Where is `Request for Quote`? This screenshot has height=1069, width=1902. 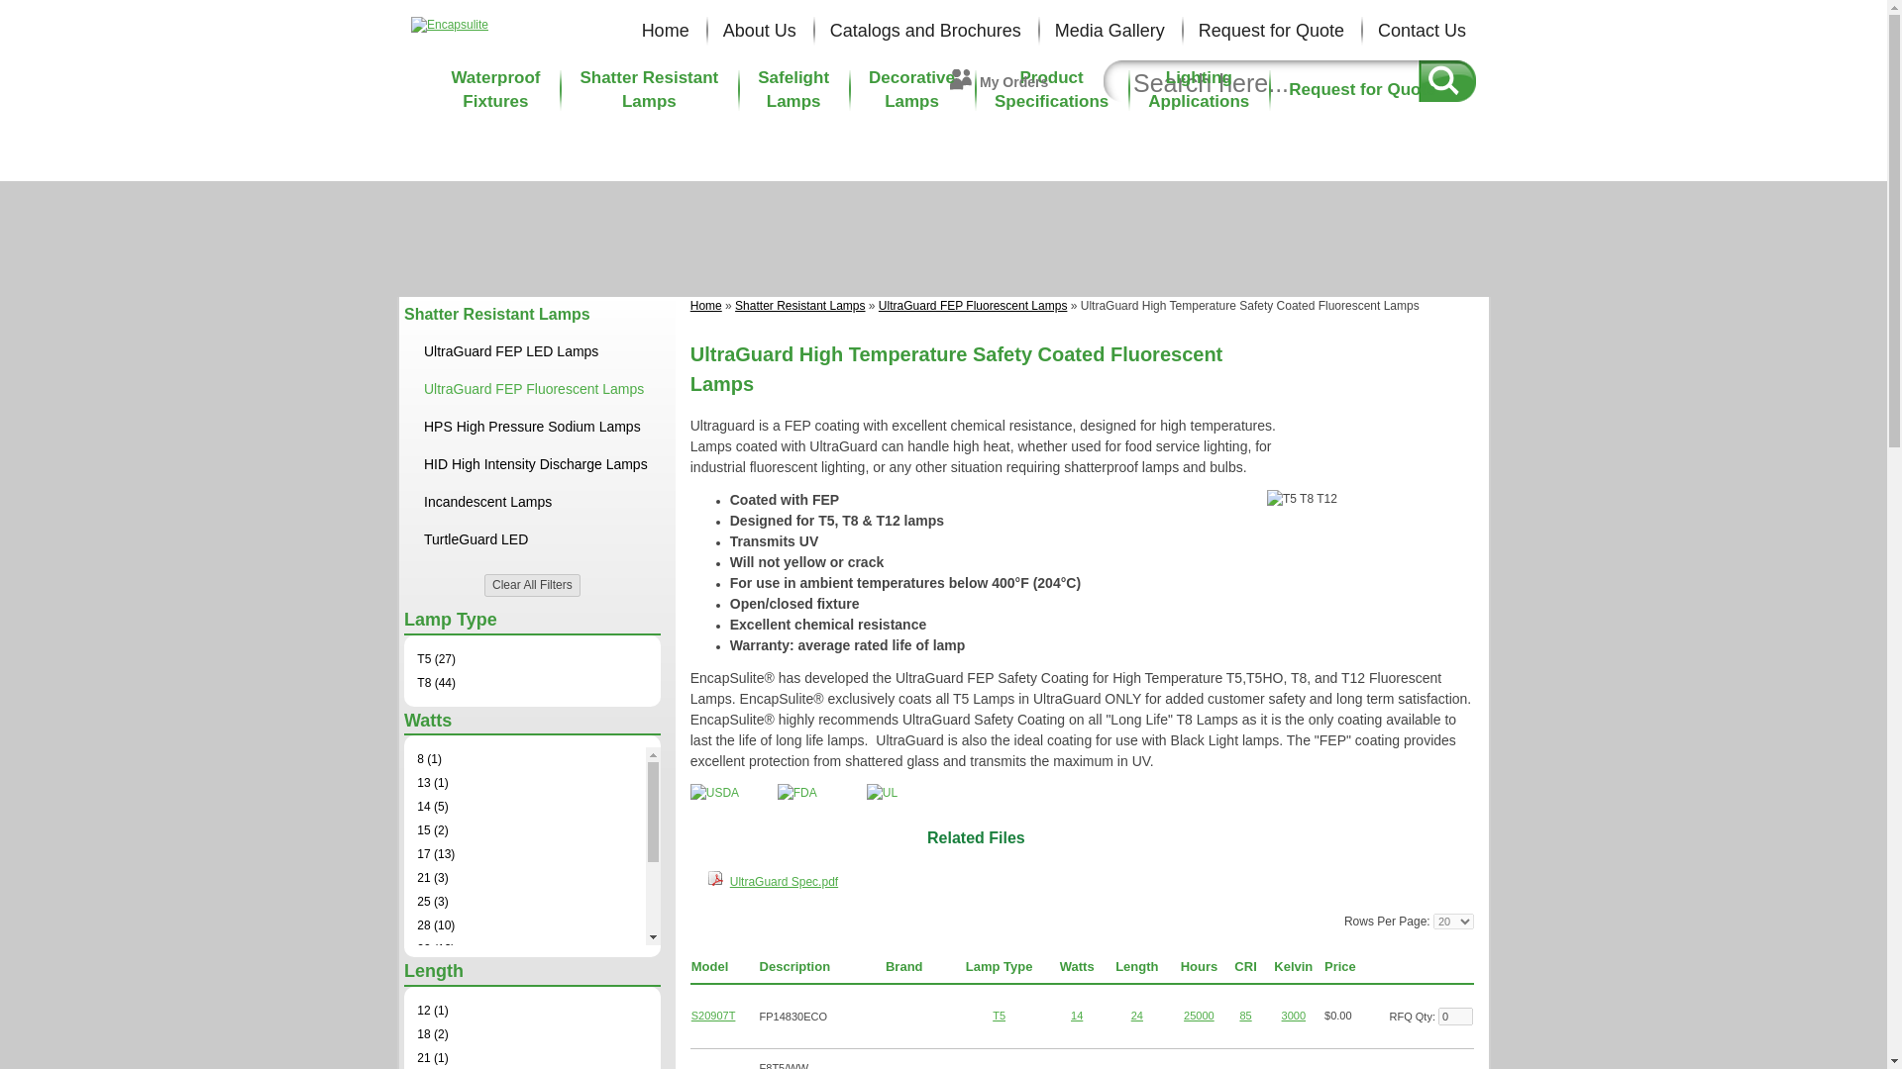
Request for Quote is located at coordinates (1272, 30).